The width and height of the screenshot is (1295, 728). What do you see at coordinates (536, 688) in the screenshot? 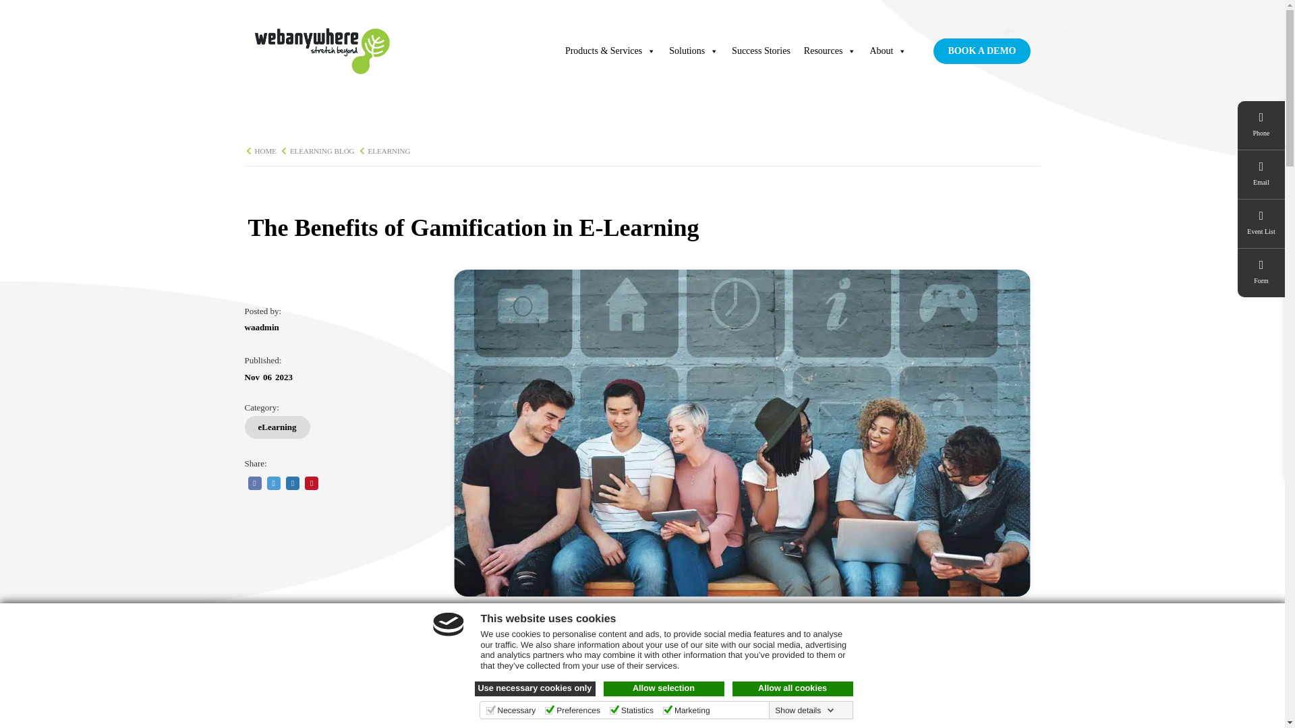
I see `Use necessary cookies only` at bounding box center [536, 688].